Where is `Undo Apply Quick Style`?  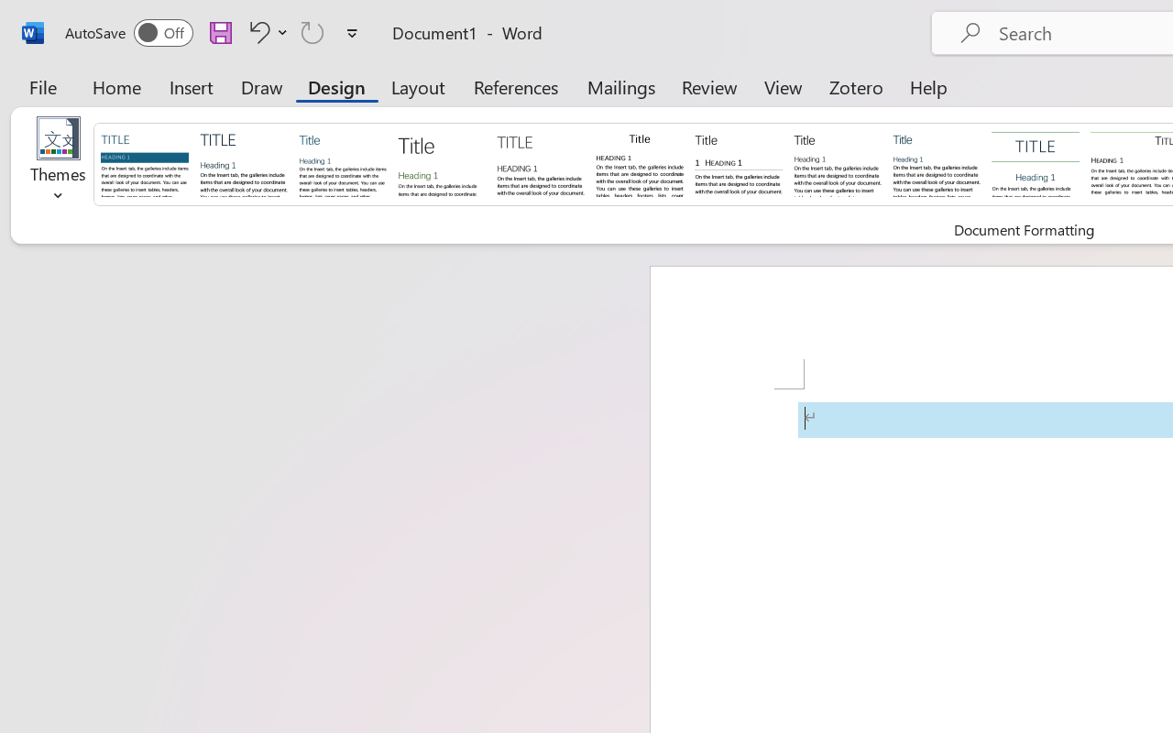
Undo Apply Quick Style is located at coordinates (257, 32).